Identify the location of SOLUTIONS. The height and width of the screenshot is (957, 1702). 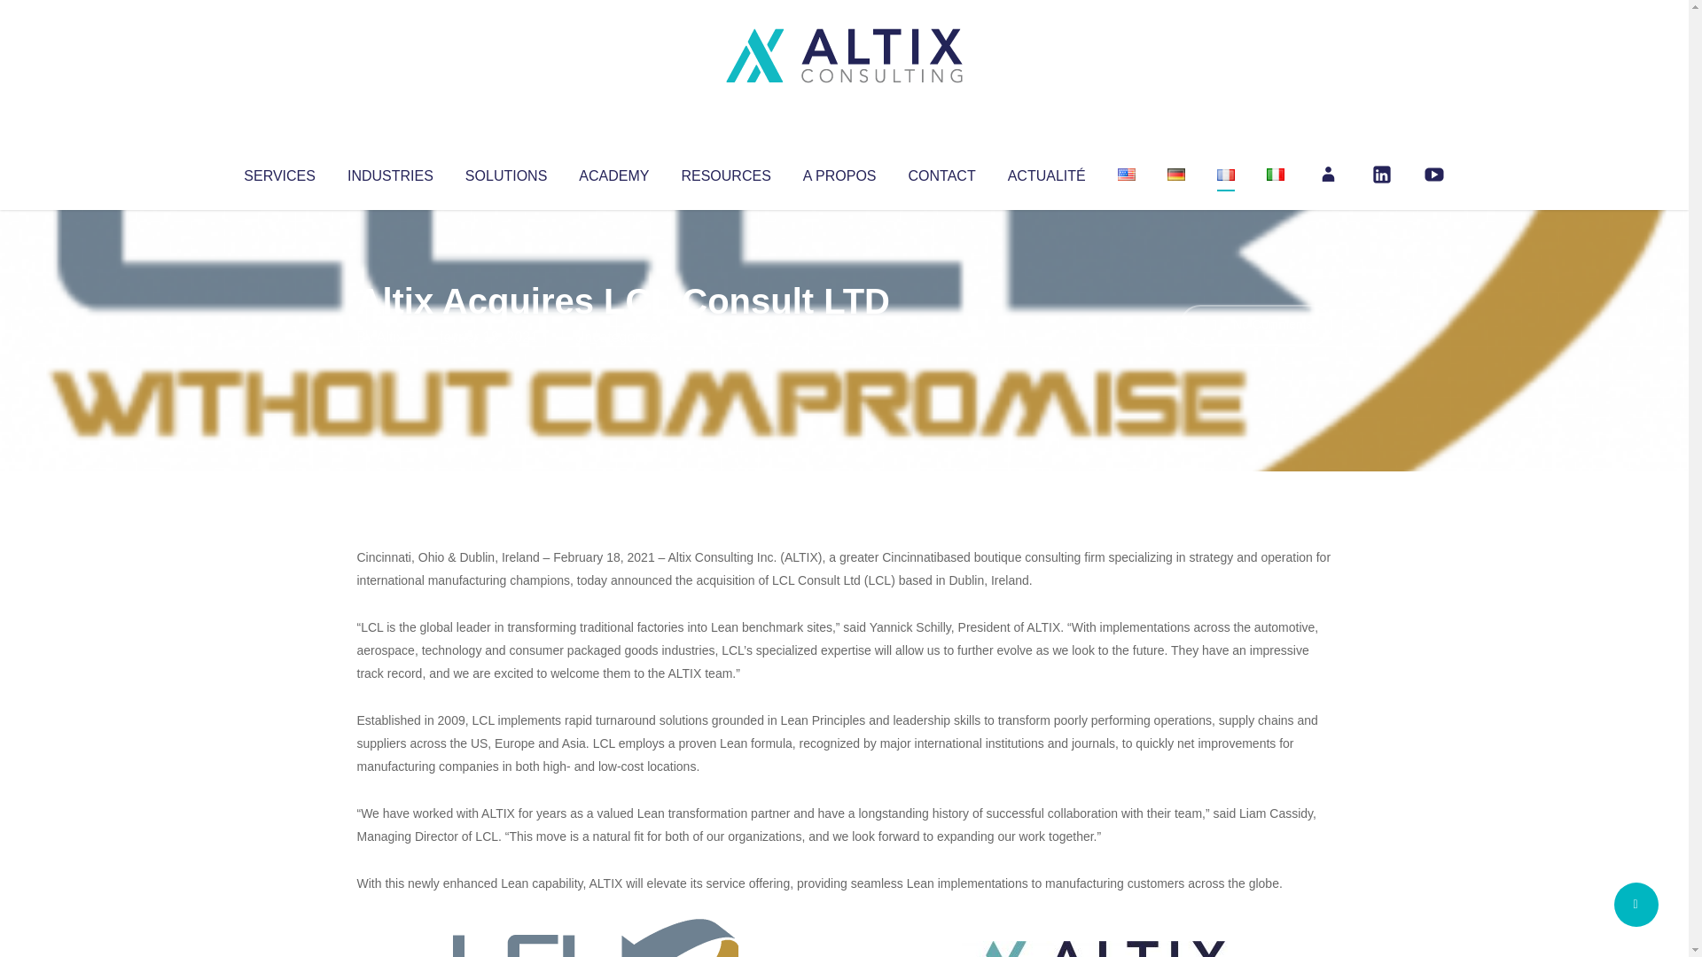
(505, 172).